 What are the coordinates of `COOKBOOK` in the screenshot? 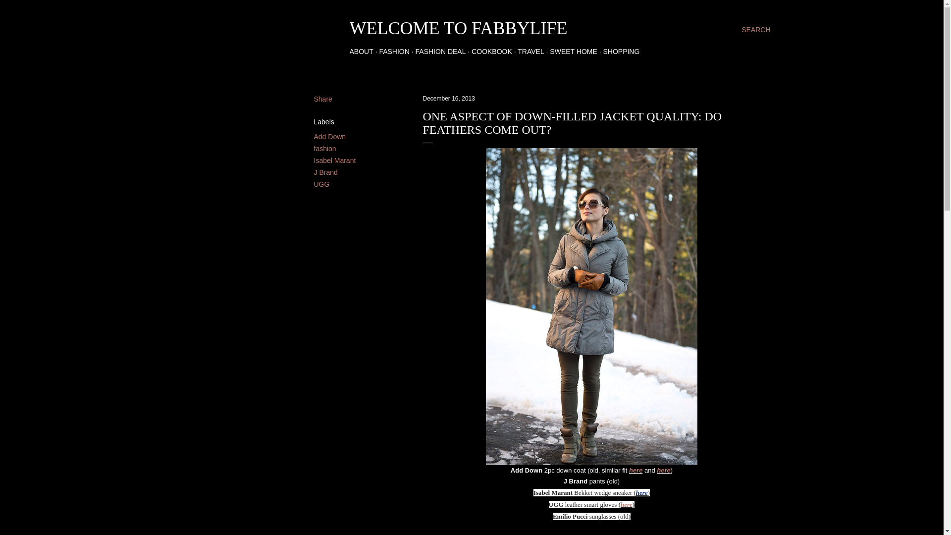 It's located at (492, 52).